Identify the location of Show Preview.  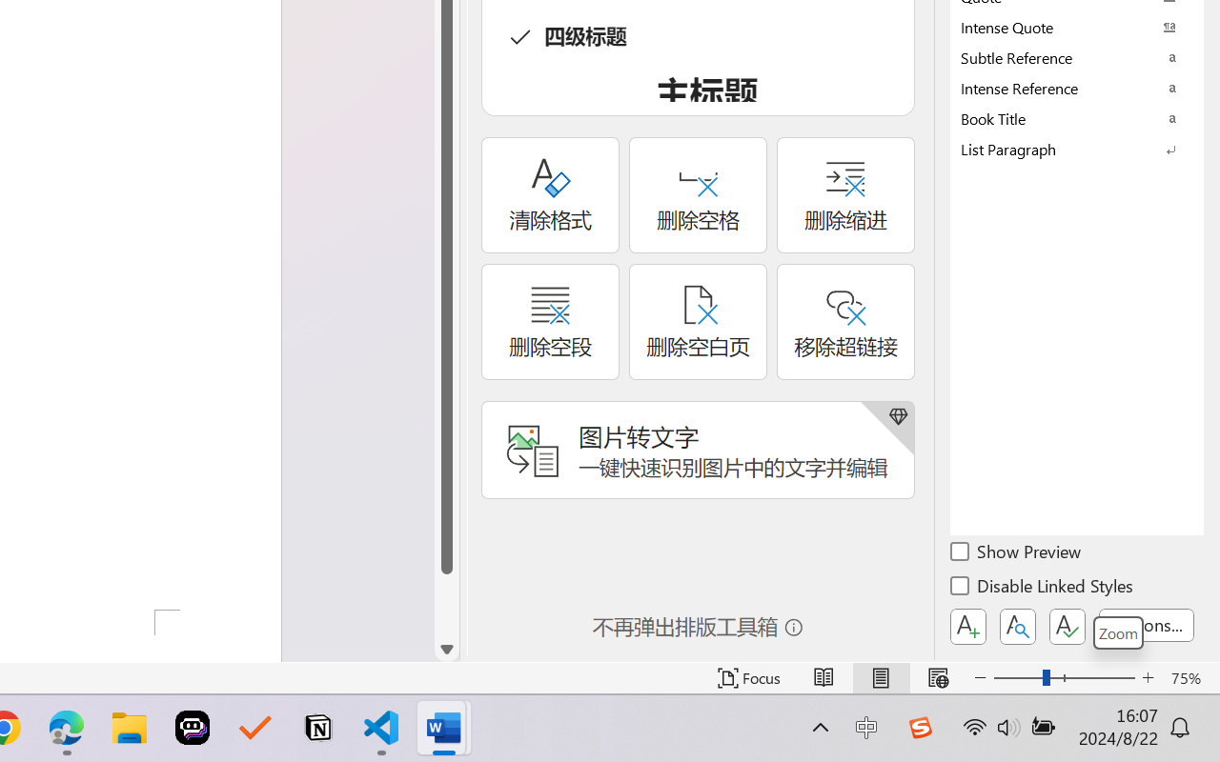
(1017, 554).